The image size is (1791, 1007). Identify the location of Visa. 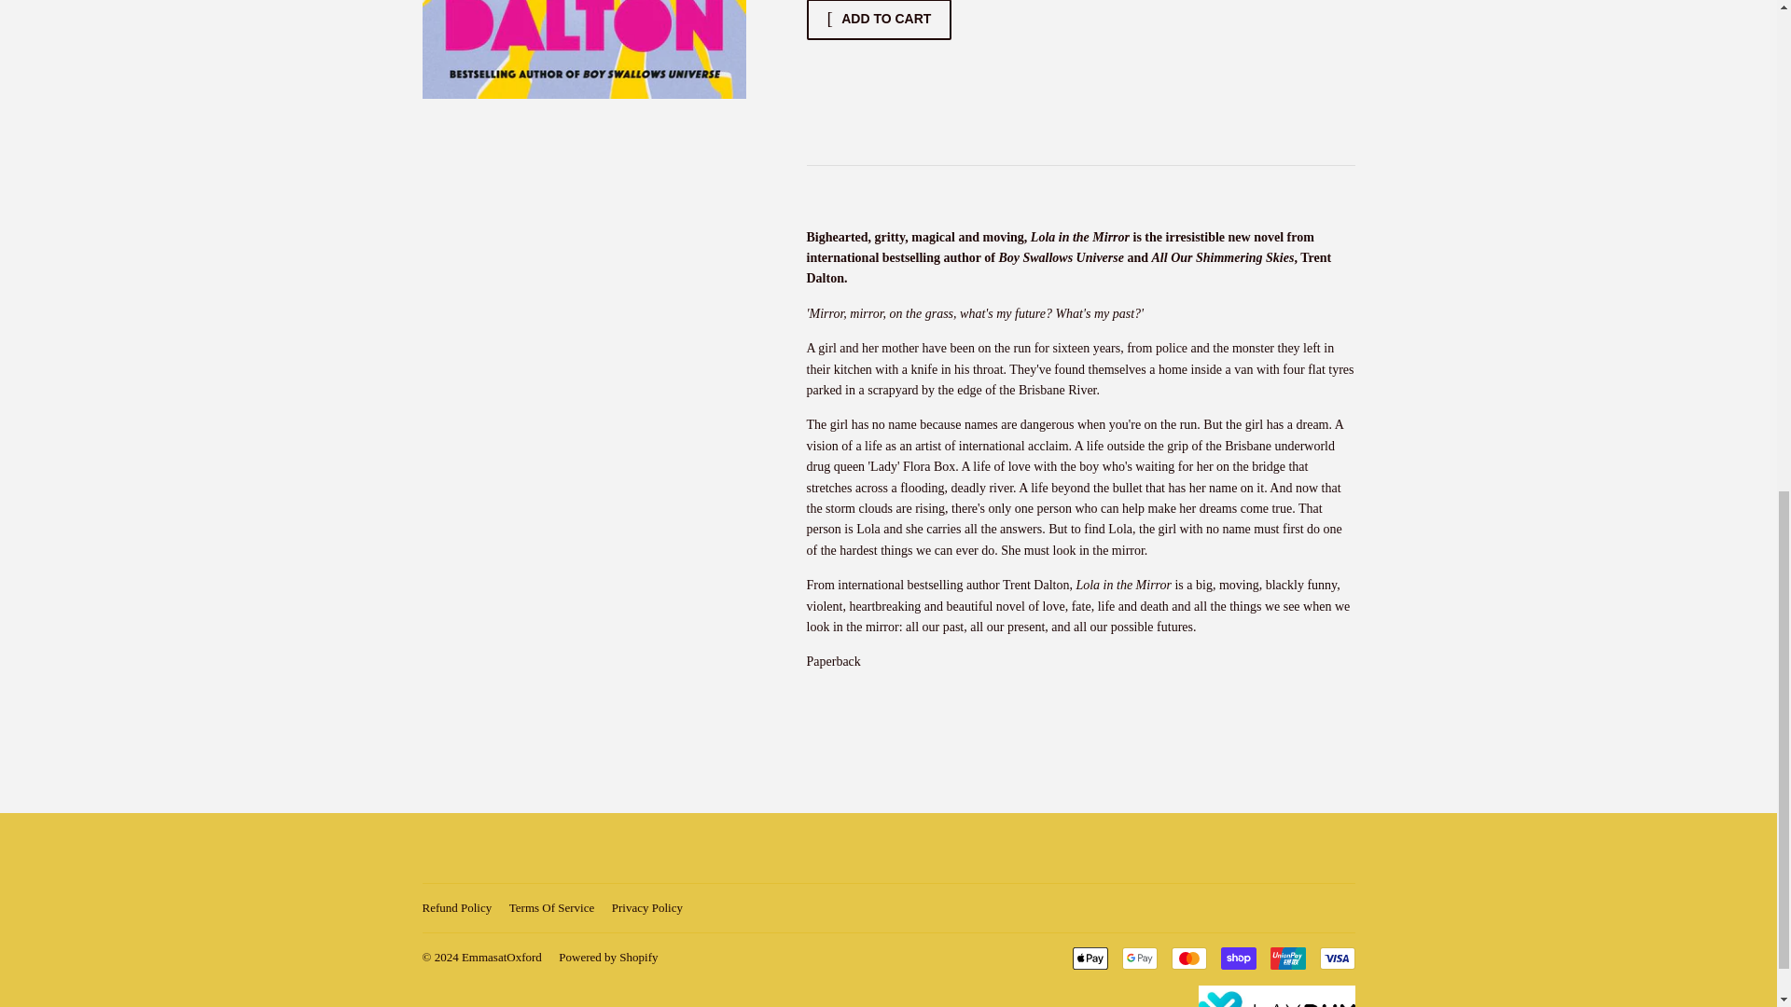
(1336, 959).